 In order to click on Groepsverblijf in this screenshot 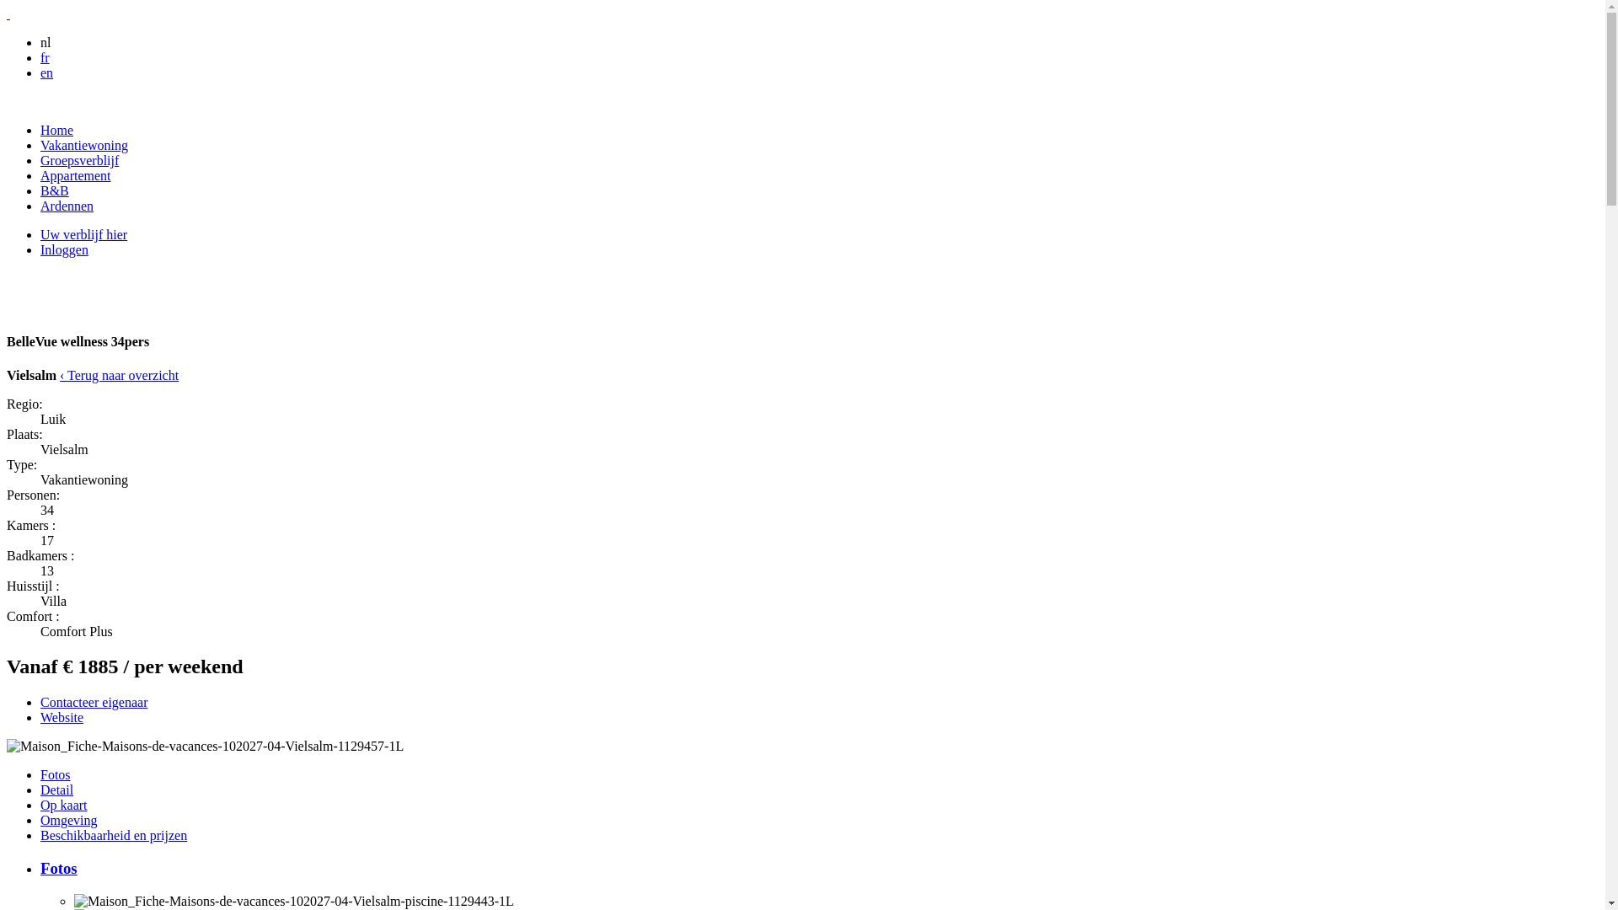, I will do `click(79, 160)`.